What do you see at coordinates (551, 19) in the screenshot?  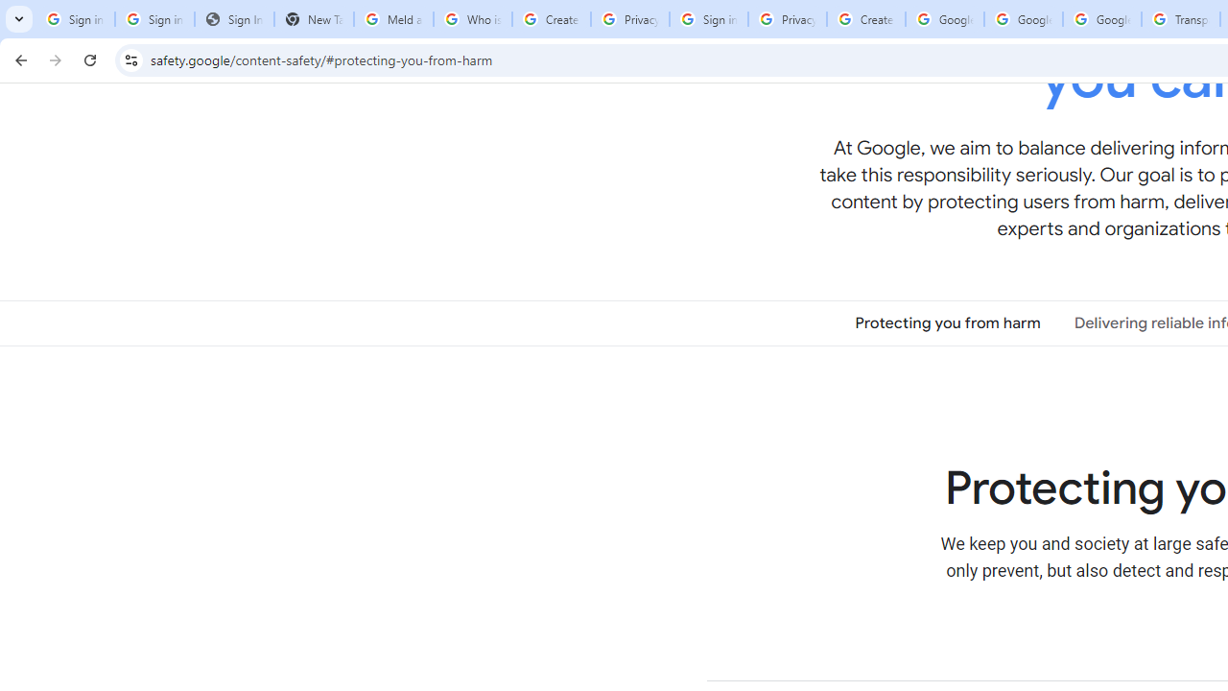 I see `Create your Google Account` at bounding box center [551, 19].